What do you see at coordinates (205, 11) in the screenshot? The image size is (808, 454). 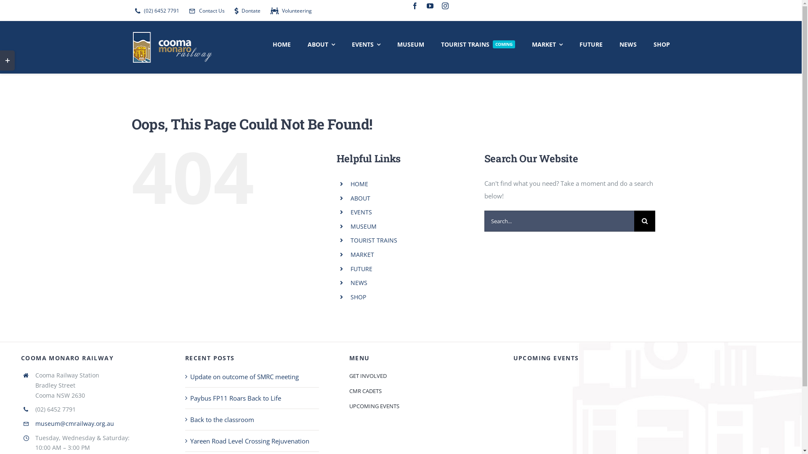 I see `Contact Us` at bounding box center [205, 11].